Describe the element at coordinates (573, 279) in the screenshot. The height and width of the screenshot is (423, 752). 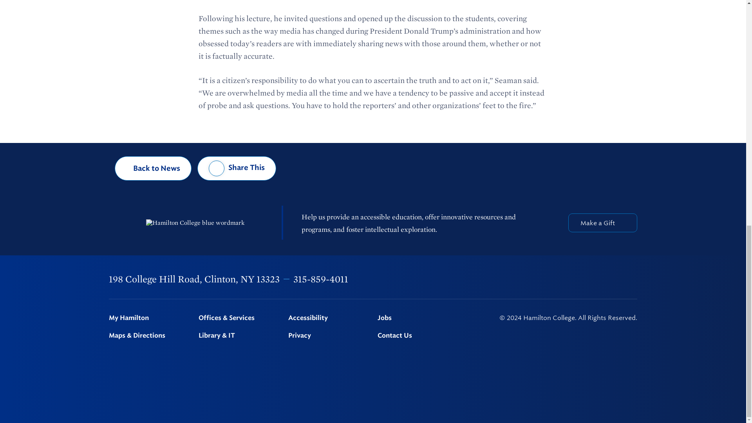
I see `Instagram` at that location.